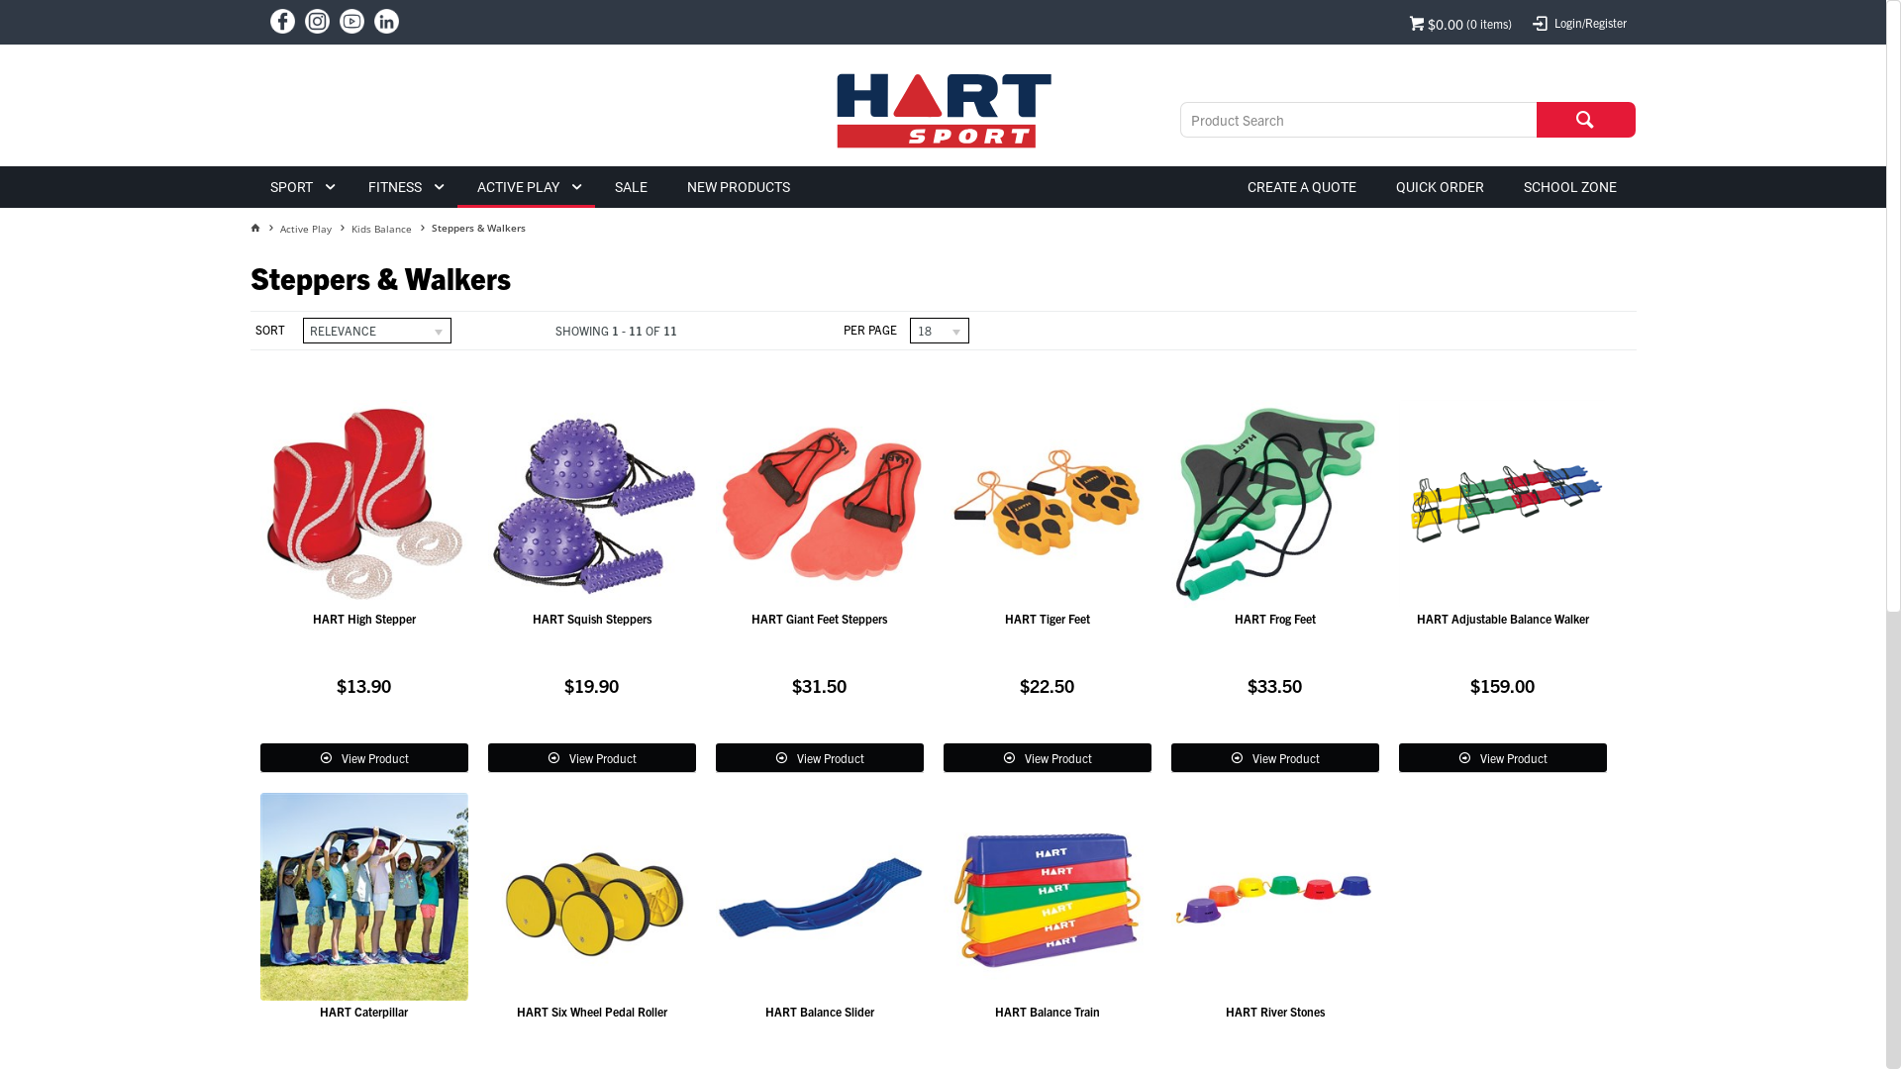  Describe the element at coordinates (1047, 897) in the screenshot. I see `HART Balance Train` at that location.